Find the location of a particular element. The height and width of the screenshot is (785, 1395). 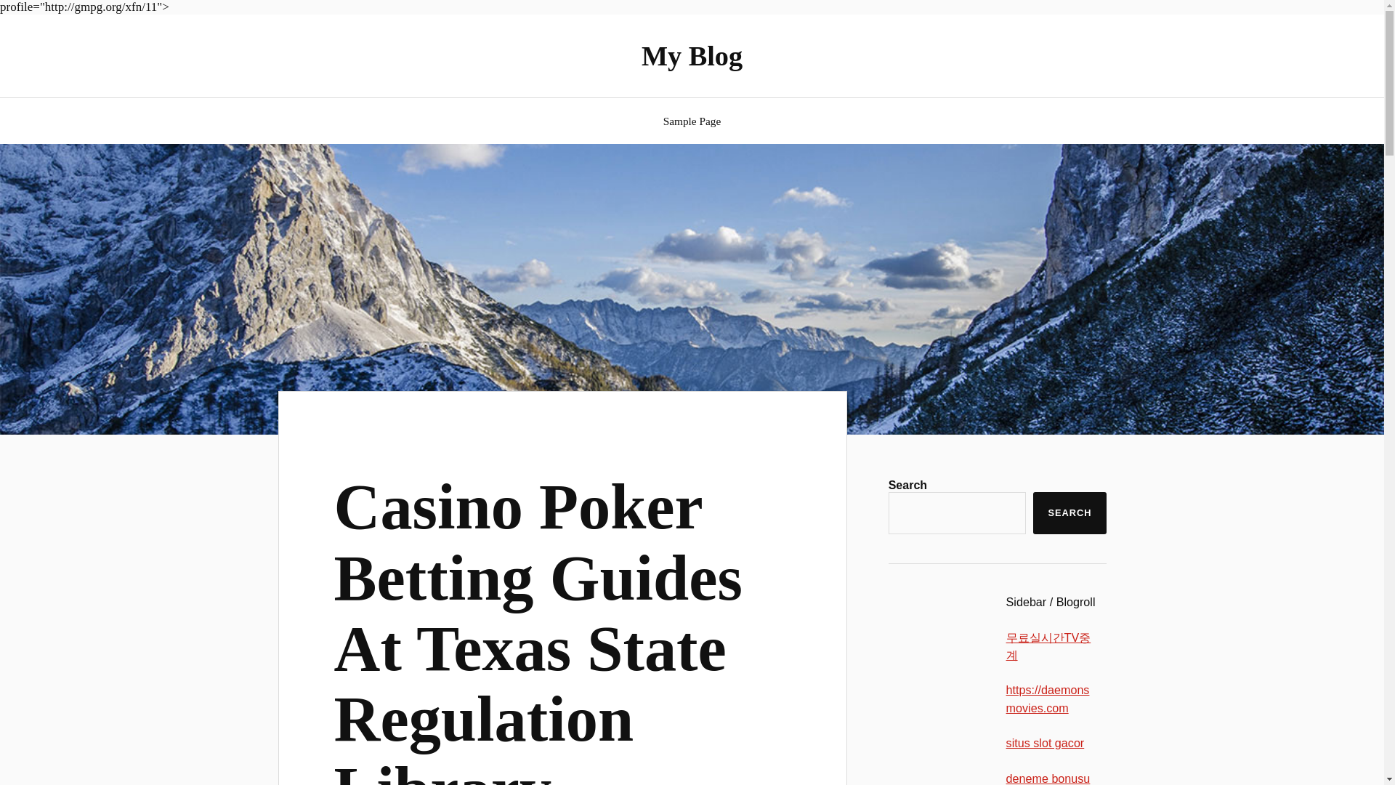

deneme bonusu veren siteler is located at coordinates (1048, 778).